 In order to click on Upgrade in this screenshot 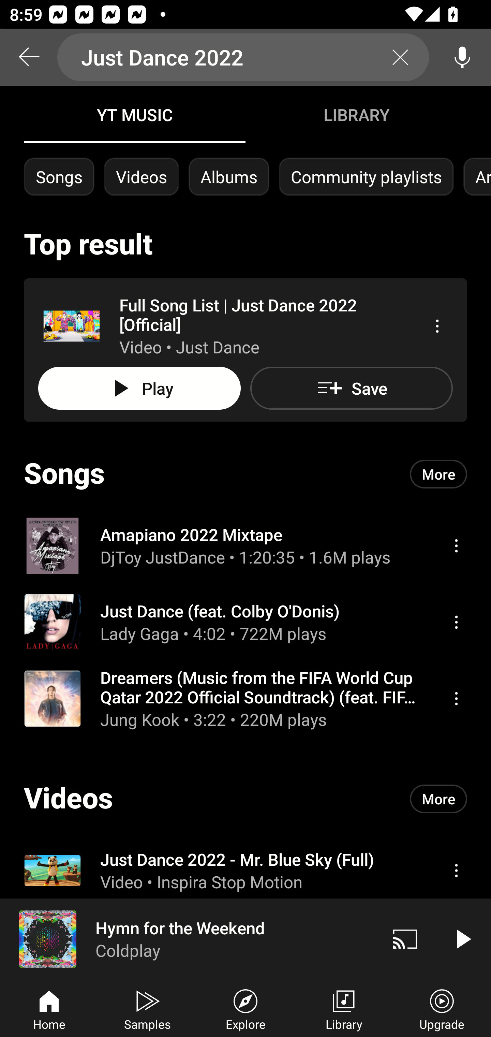, I will do `click(442, 1008)`.